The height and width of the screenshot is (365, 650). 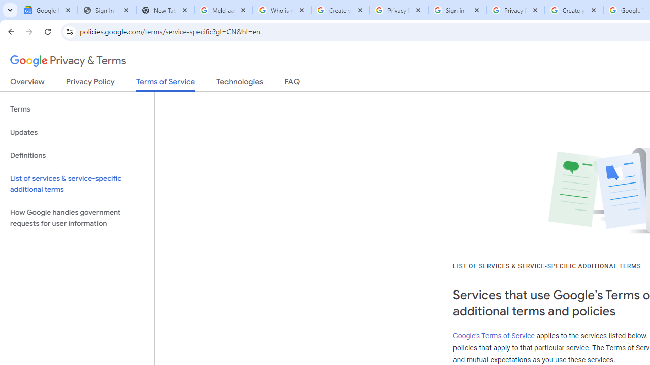 What do you see at coordinates (166, 84) in the screenshot?
I see `Terms of Service` at bounding box center [166, 84].